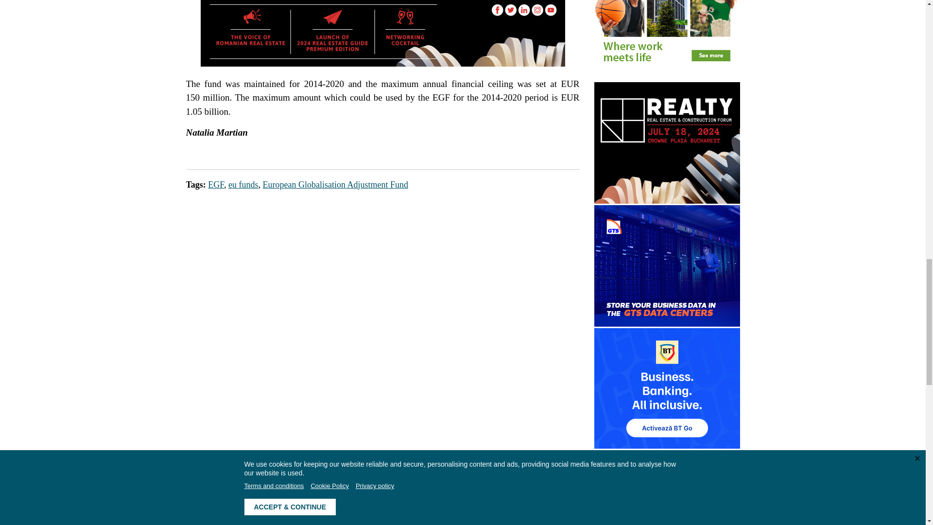  What do you see at coordinates (216, 185) in the screenshot?
I see `EGF` at bounding box center [216, 185].